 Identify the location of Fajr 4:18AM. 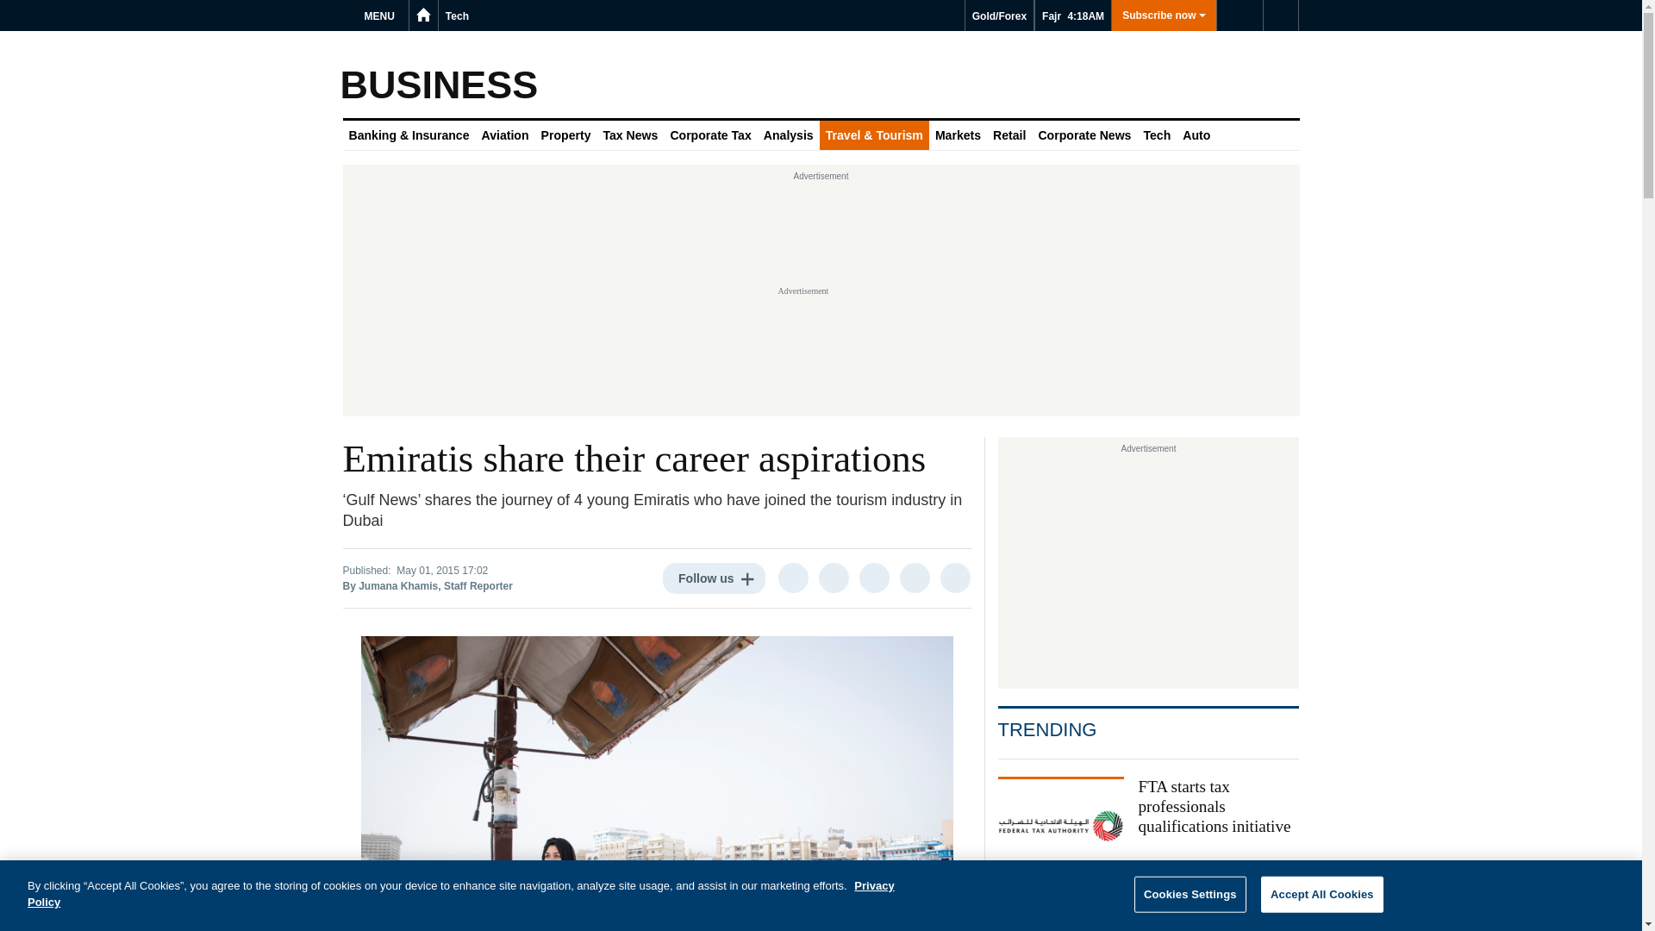
(1072, 16).